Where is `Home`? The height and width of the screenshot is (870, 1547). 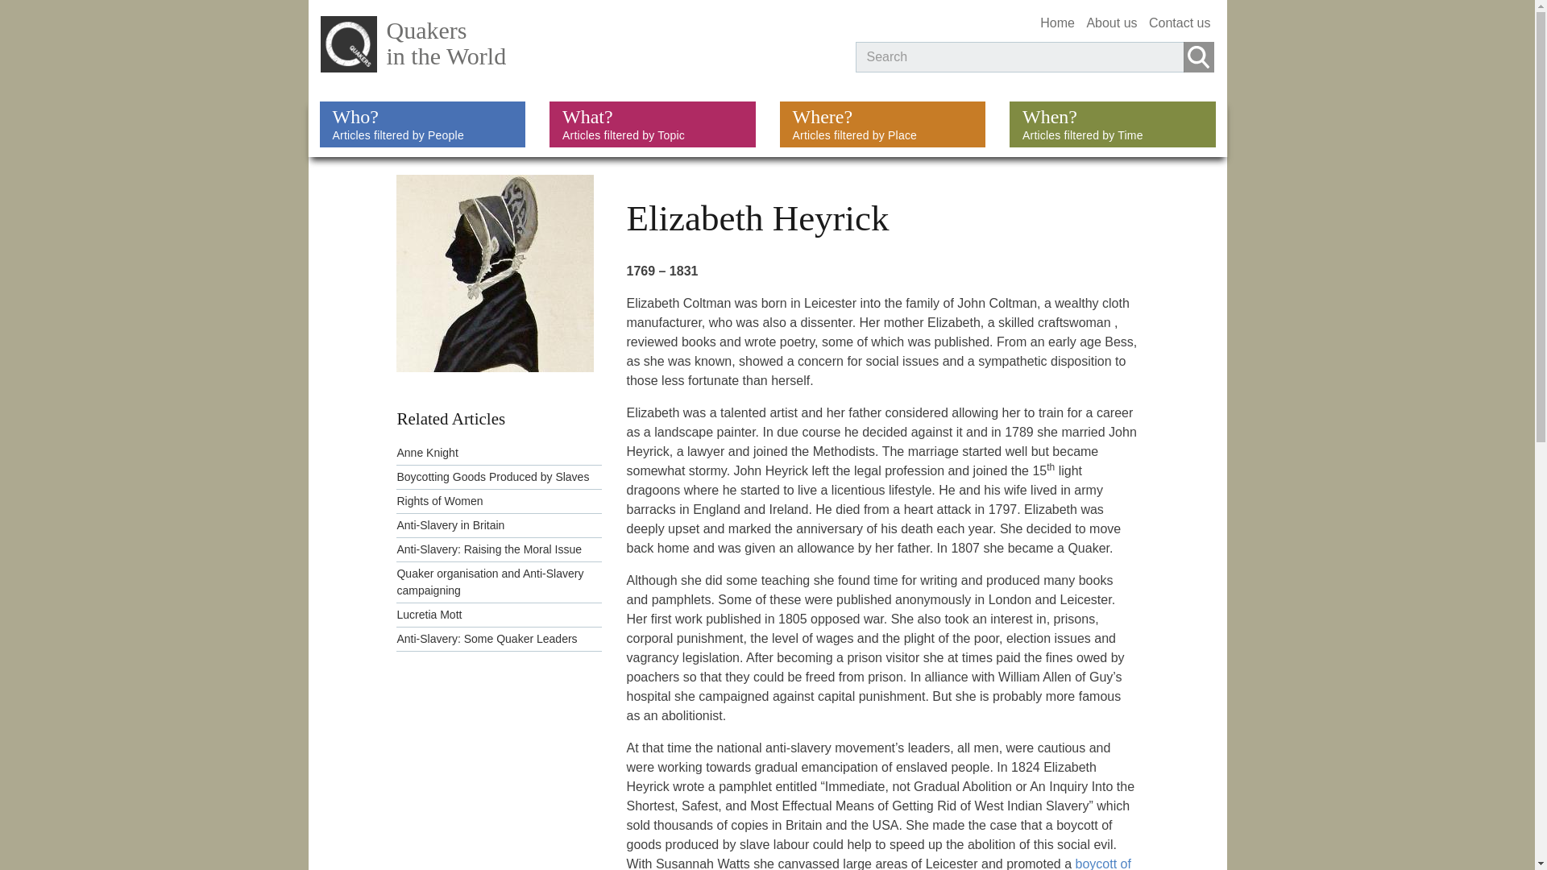
Home is located at coordinates (1057, 23).